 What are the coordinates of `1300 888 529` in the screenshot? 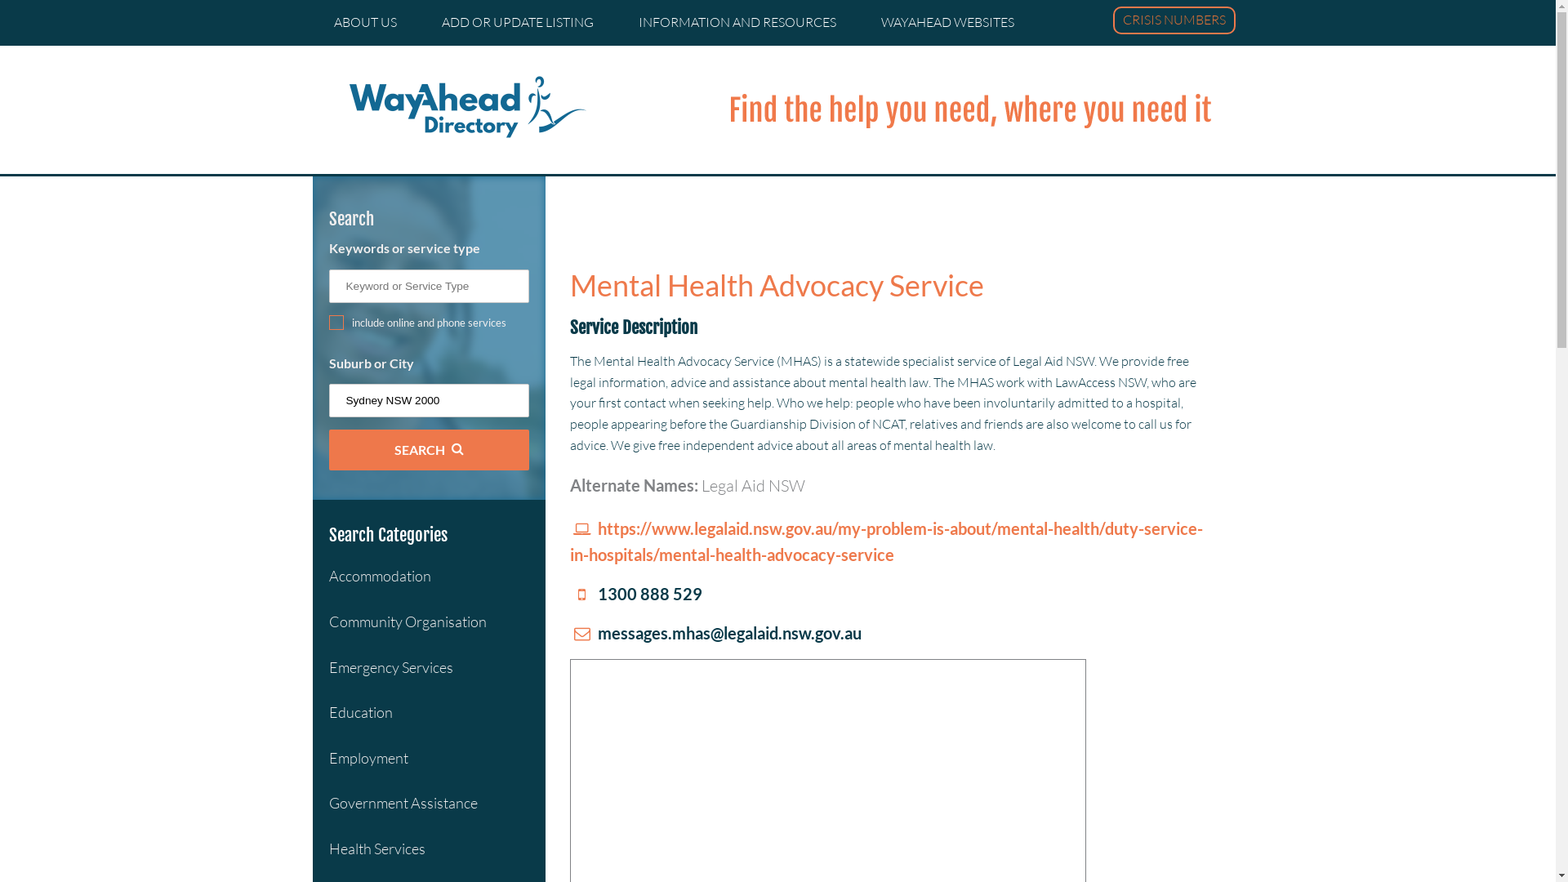 It's located at (636, 594).